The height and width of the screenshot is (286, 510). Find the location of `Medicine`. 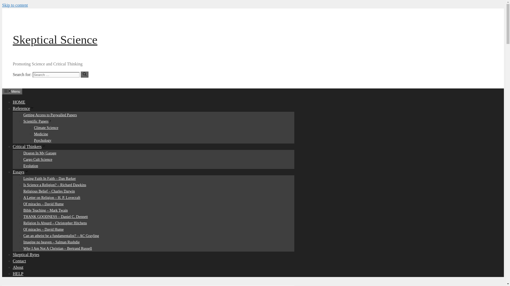

Medicine is located at coordinates (41, 134).